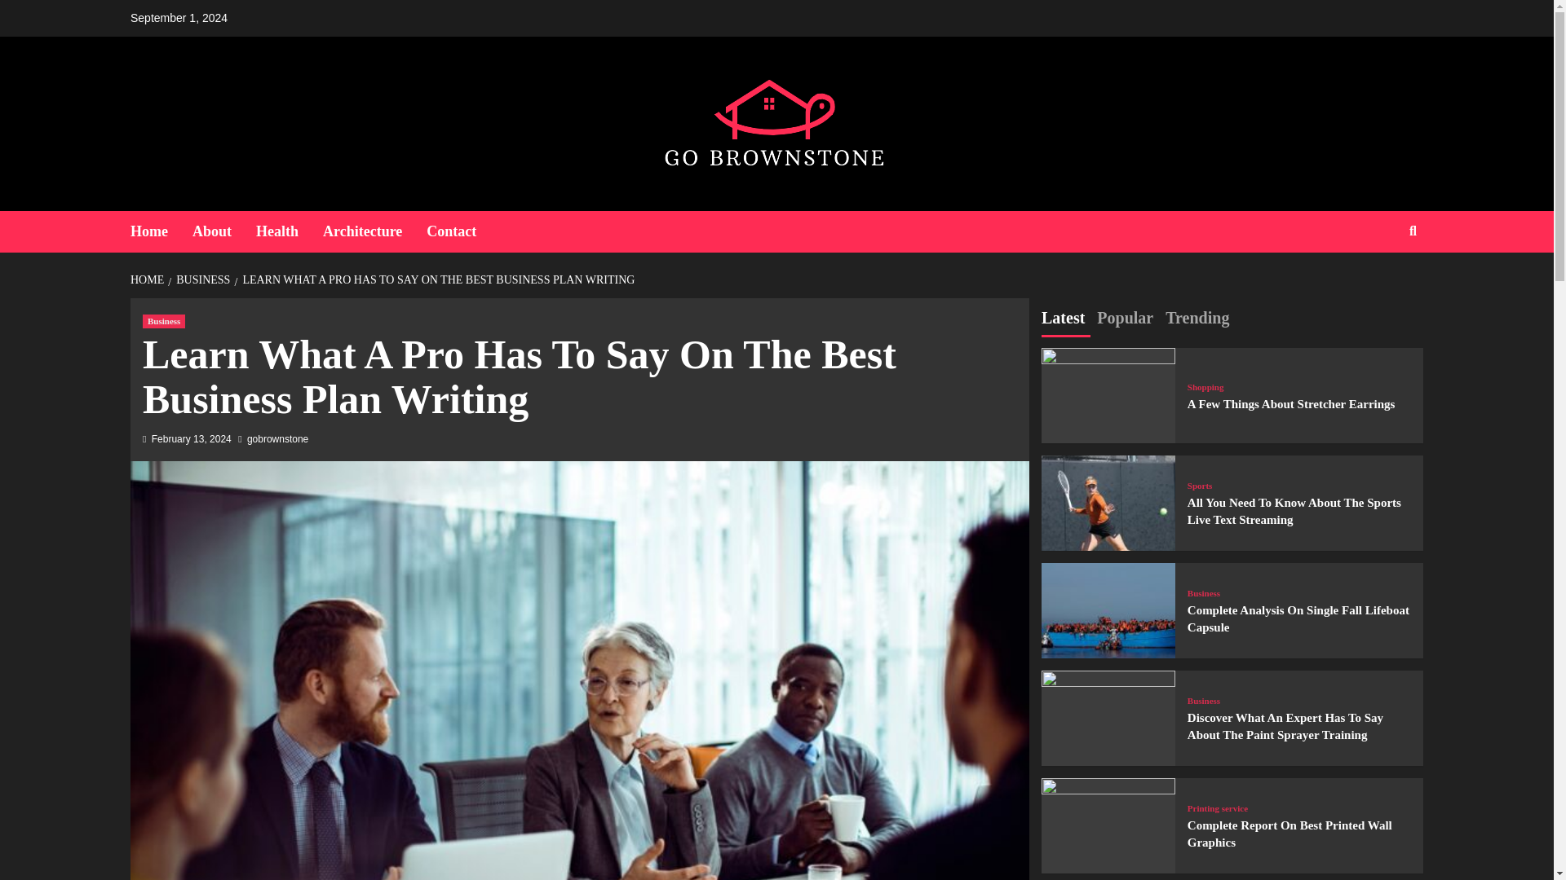 The image size is (1566, 880). What do you see at coordinates (289, 231) in the screenshot?
I see `Health` at bounding box center [289, 231].